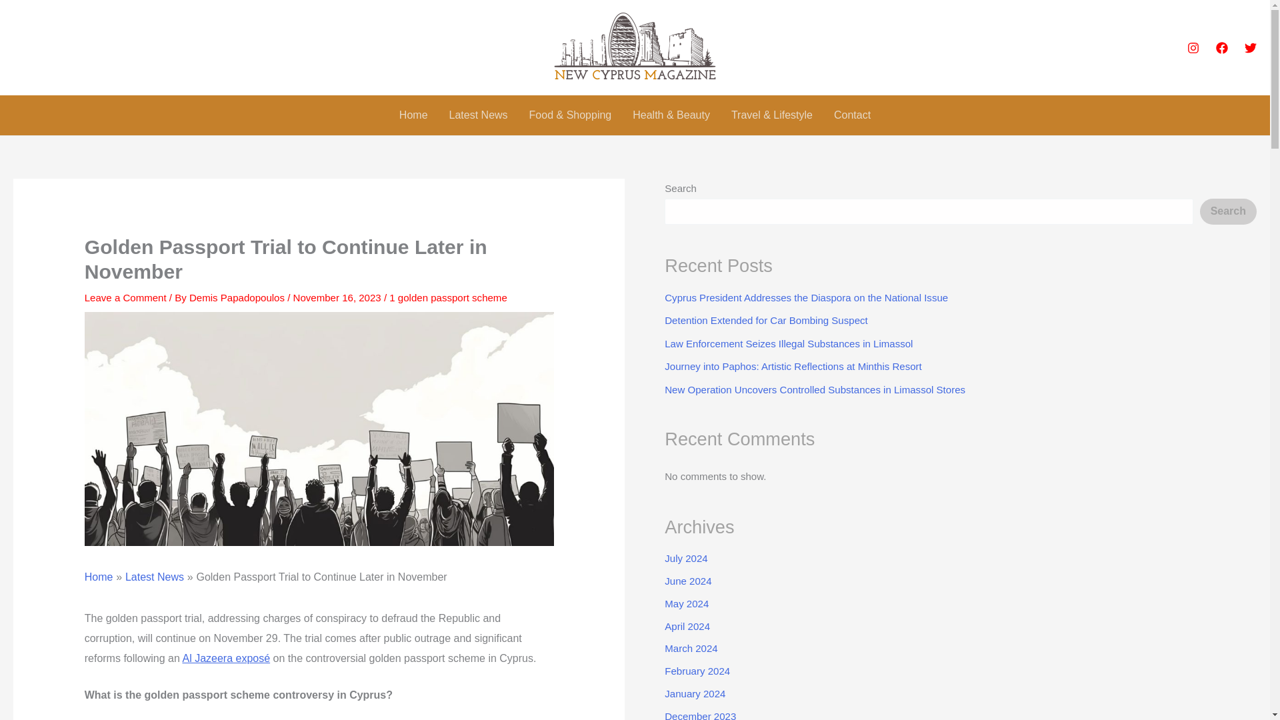  I want to click on Leave a Comment, so click(125, 297).